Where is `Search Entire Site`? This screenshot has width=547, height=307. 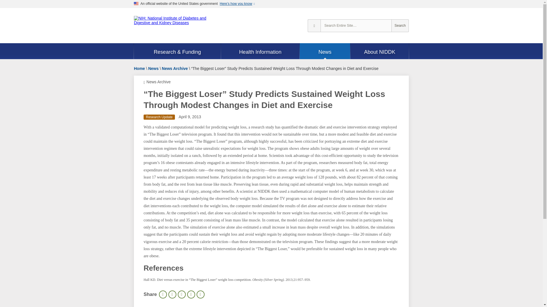 Search Entire Site is located at coordinates (400, 26).